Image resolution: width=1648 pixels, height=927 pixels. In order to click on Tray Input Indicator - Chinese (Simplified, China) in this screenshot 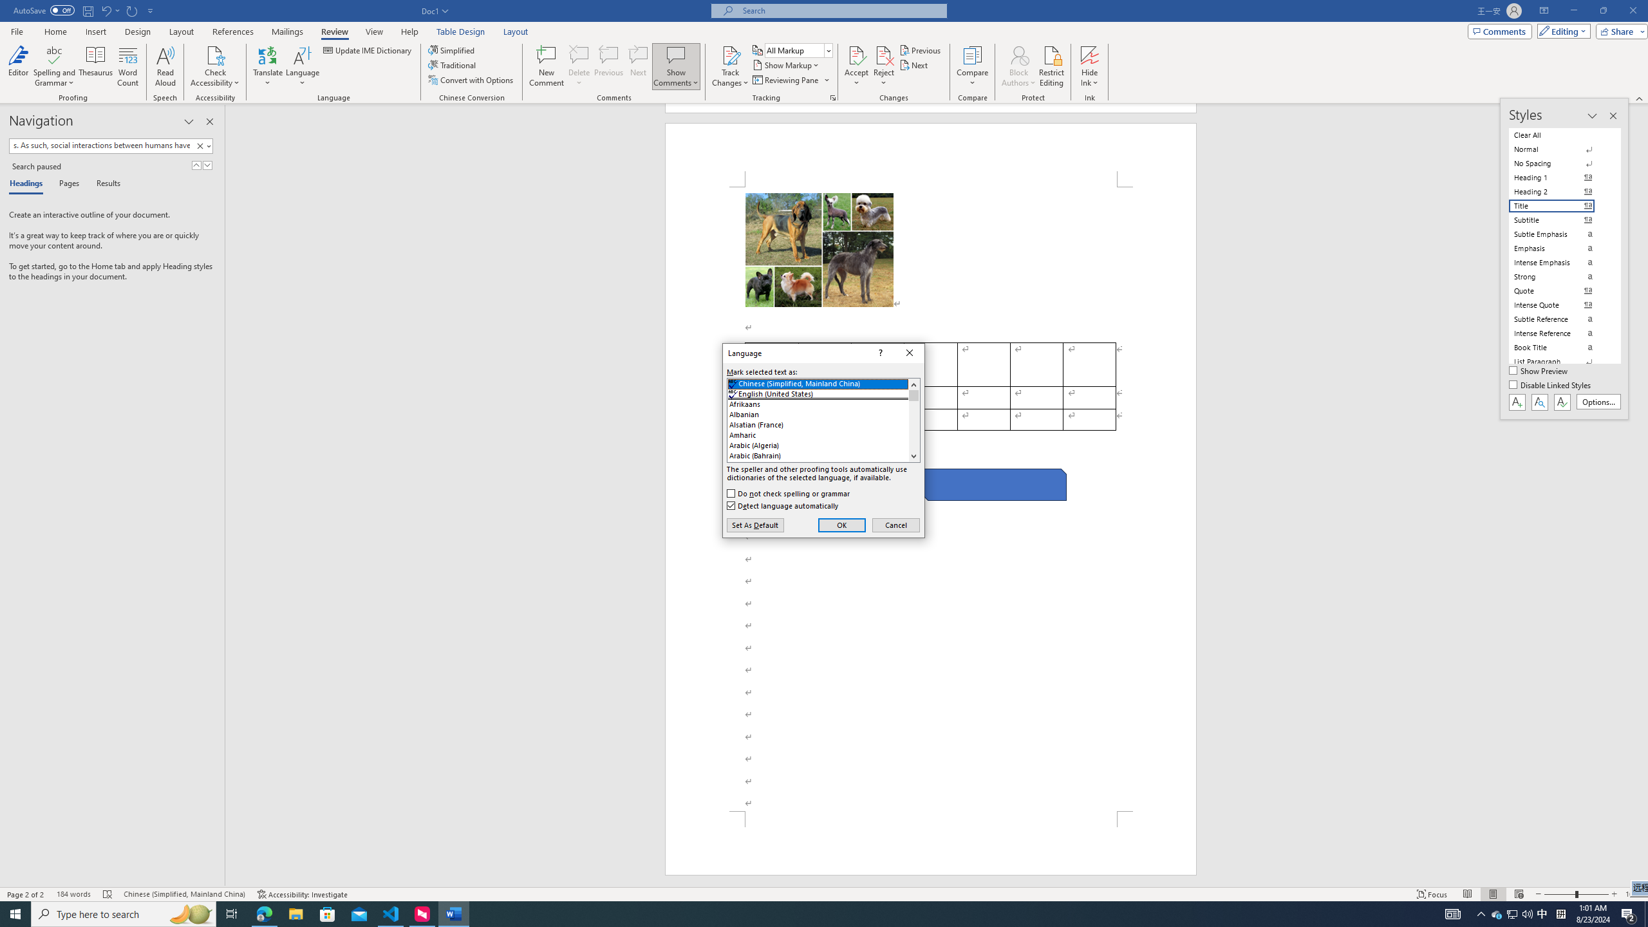, I will do `click(1560, 914)`.